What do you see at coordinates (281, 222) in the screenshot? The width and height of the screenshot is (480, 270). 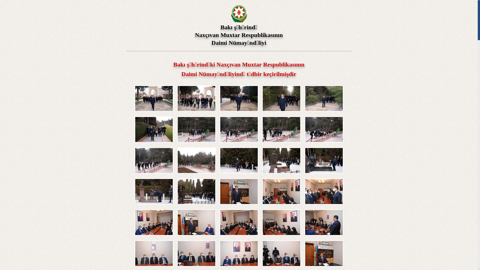 I see `Click to enlarge` at bounding box center [281, 222].